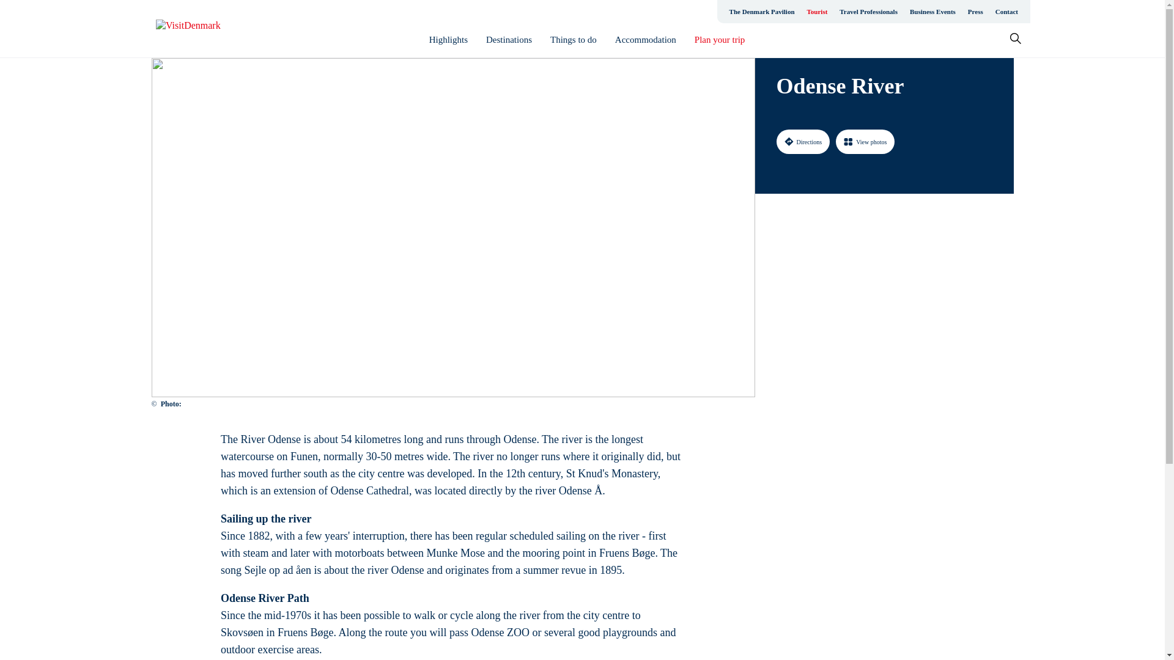 The width and height of the screenshot is (1174, 660). Describe the element at coordinates (868, 11) in the screenshot. I see `Travel Professionals` at that location.